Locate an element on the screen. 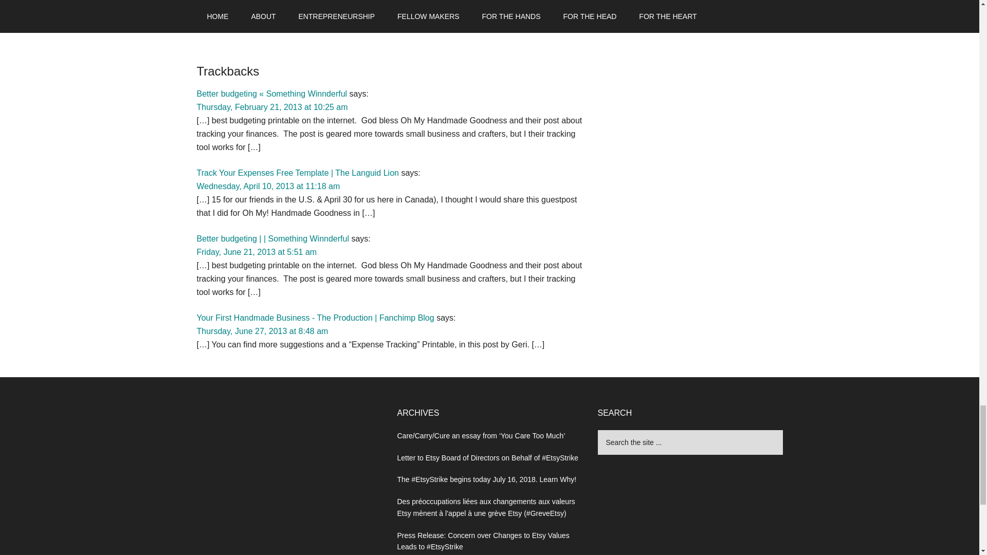  Entrepreneurship is located at coordinates (265, 14).